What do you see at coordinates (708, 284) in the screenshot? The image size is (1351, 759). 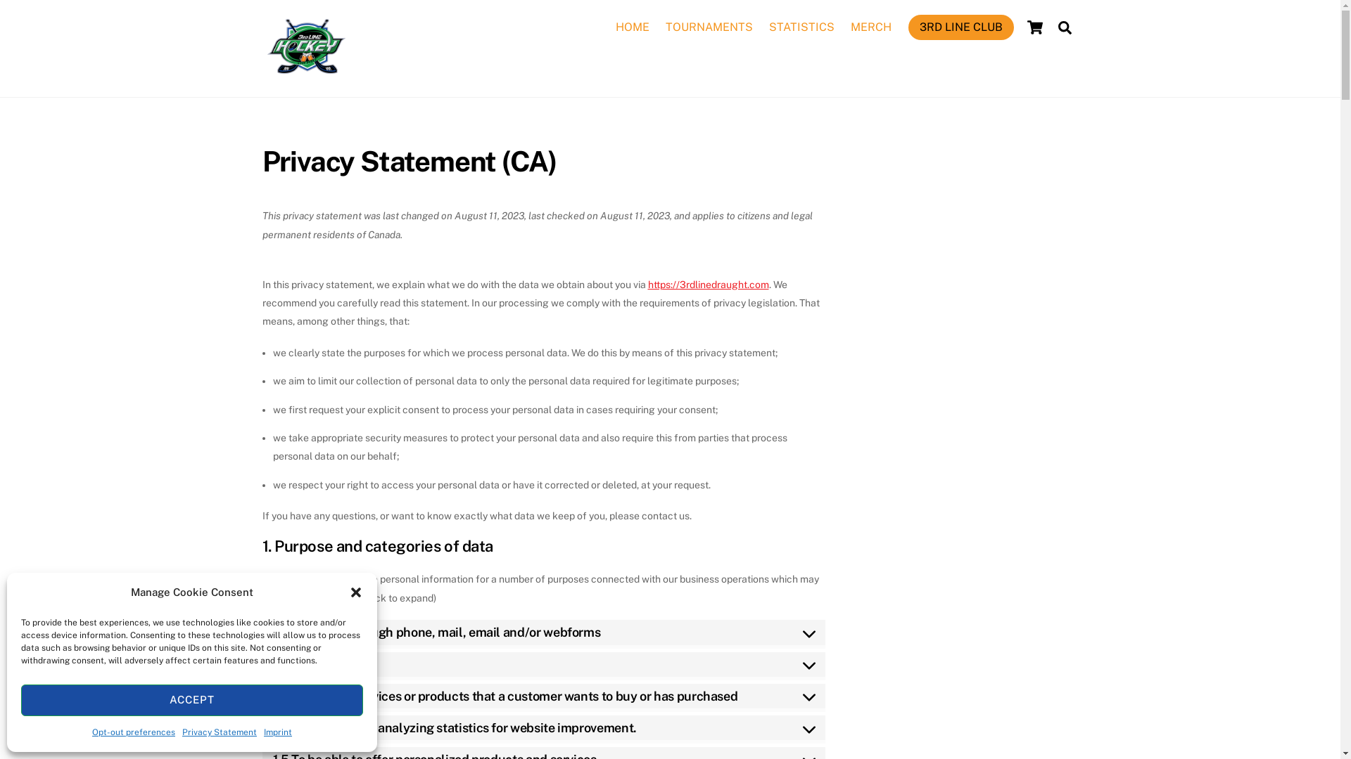 I see `https://3rdlinedraught.com` at bounding box center [708, 284].